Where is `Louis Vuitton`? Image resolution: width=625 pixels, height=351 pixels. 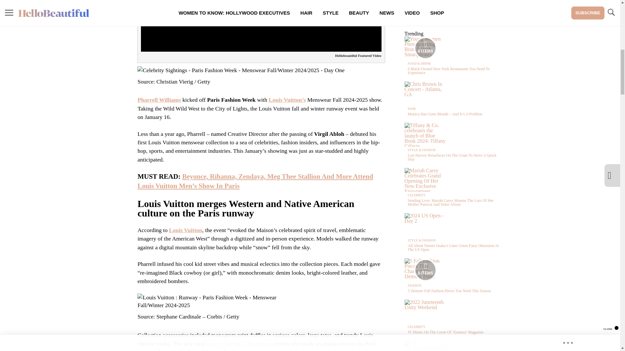
Louis Vuitton is located at coordinates (185, 230).